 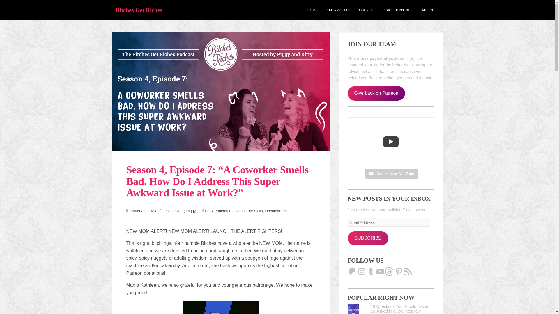 What do you see at coordinates (428, 10) in the screenshot?
I see `MERCH` at bounding box center [428, 10].